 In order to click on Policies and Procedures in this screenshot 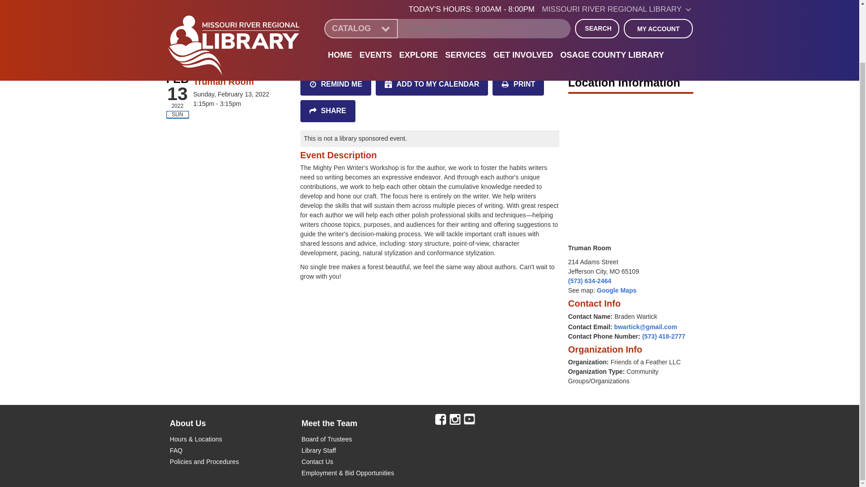, I will do `click(216, 462)`.